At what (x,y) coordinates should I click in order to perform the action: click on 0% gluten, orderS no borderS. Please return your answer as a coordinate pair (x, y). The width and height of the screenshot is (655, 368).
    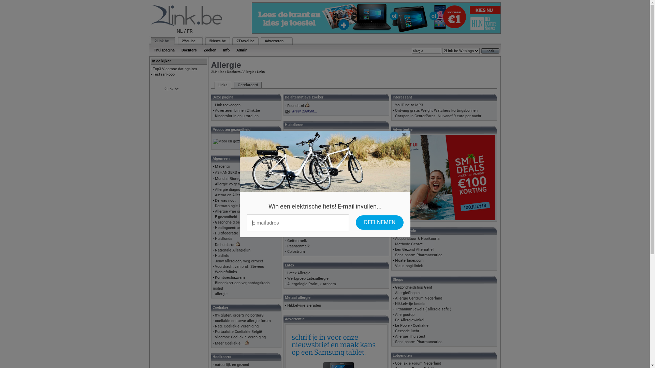
    Looking at the image, I should click on (239, 316).